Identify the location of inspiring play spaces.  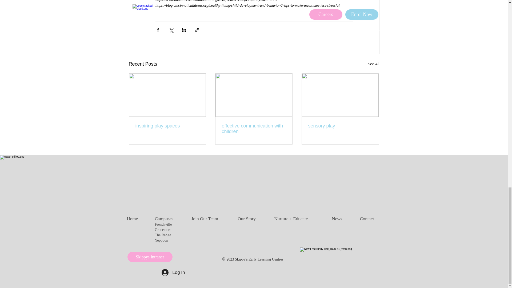
(167, 126).